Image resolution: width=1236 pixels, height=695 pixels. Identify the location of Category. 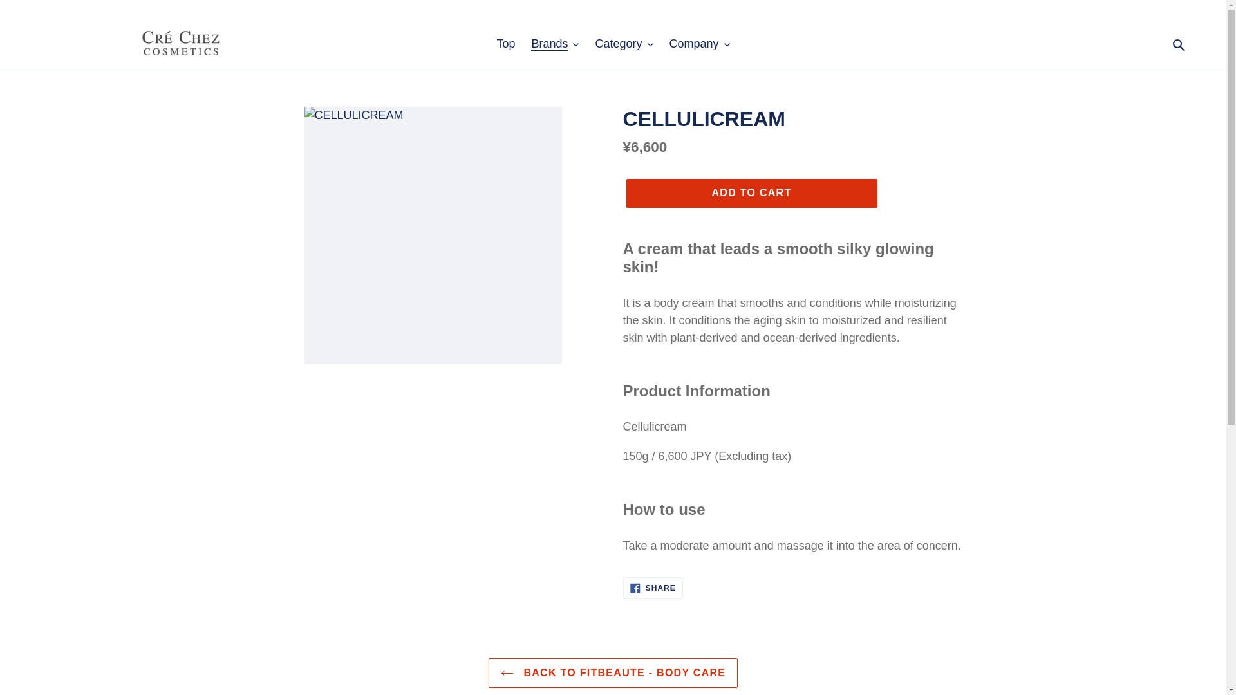
(623, 44).